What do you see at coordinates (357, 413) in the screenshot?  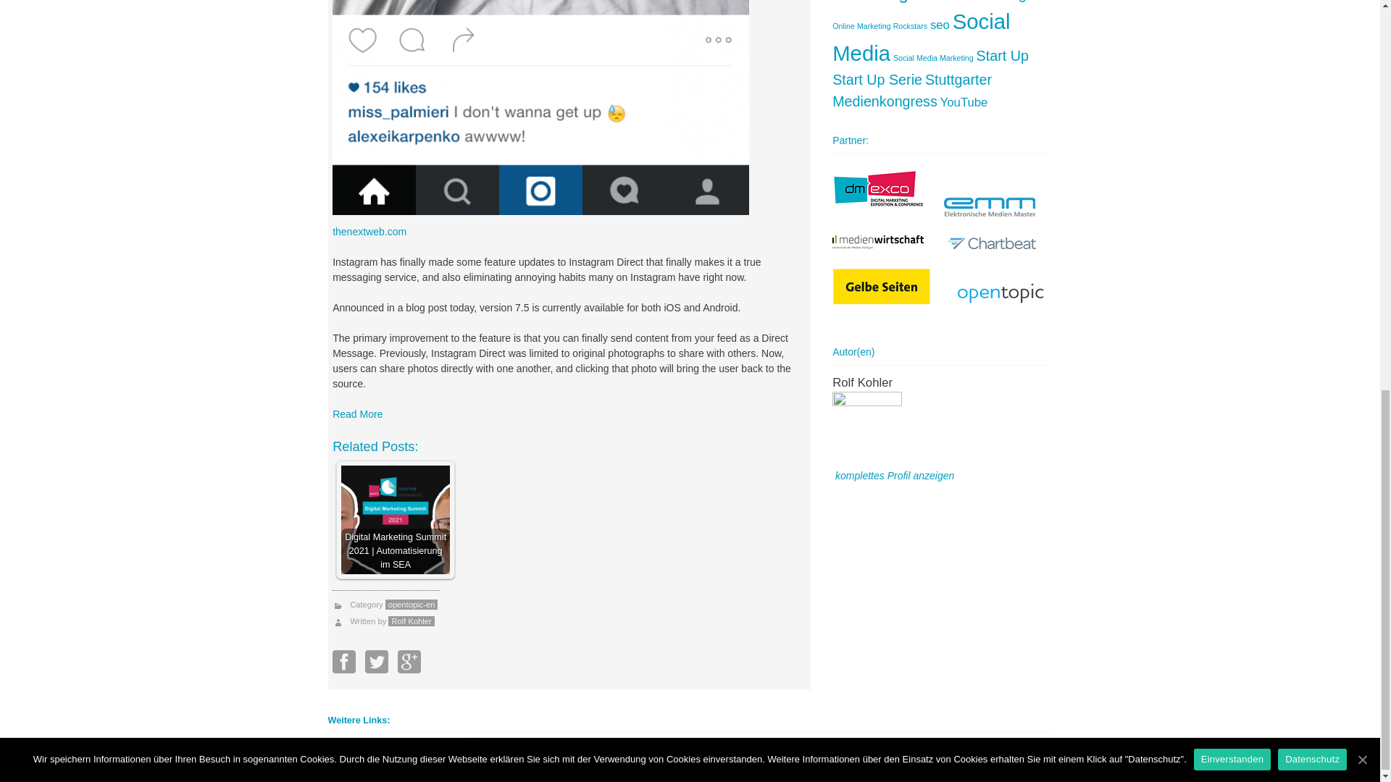 I see `Read More` at bounding box center [357, 413].